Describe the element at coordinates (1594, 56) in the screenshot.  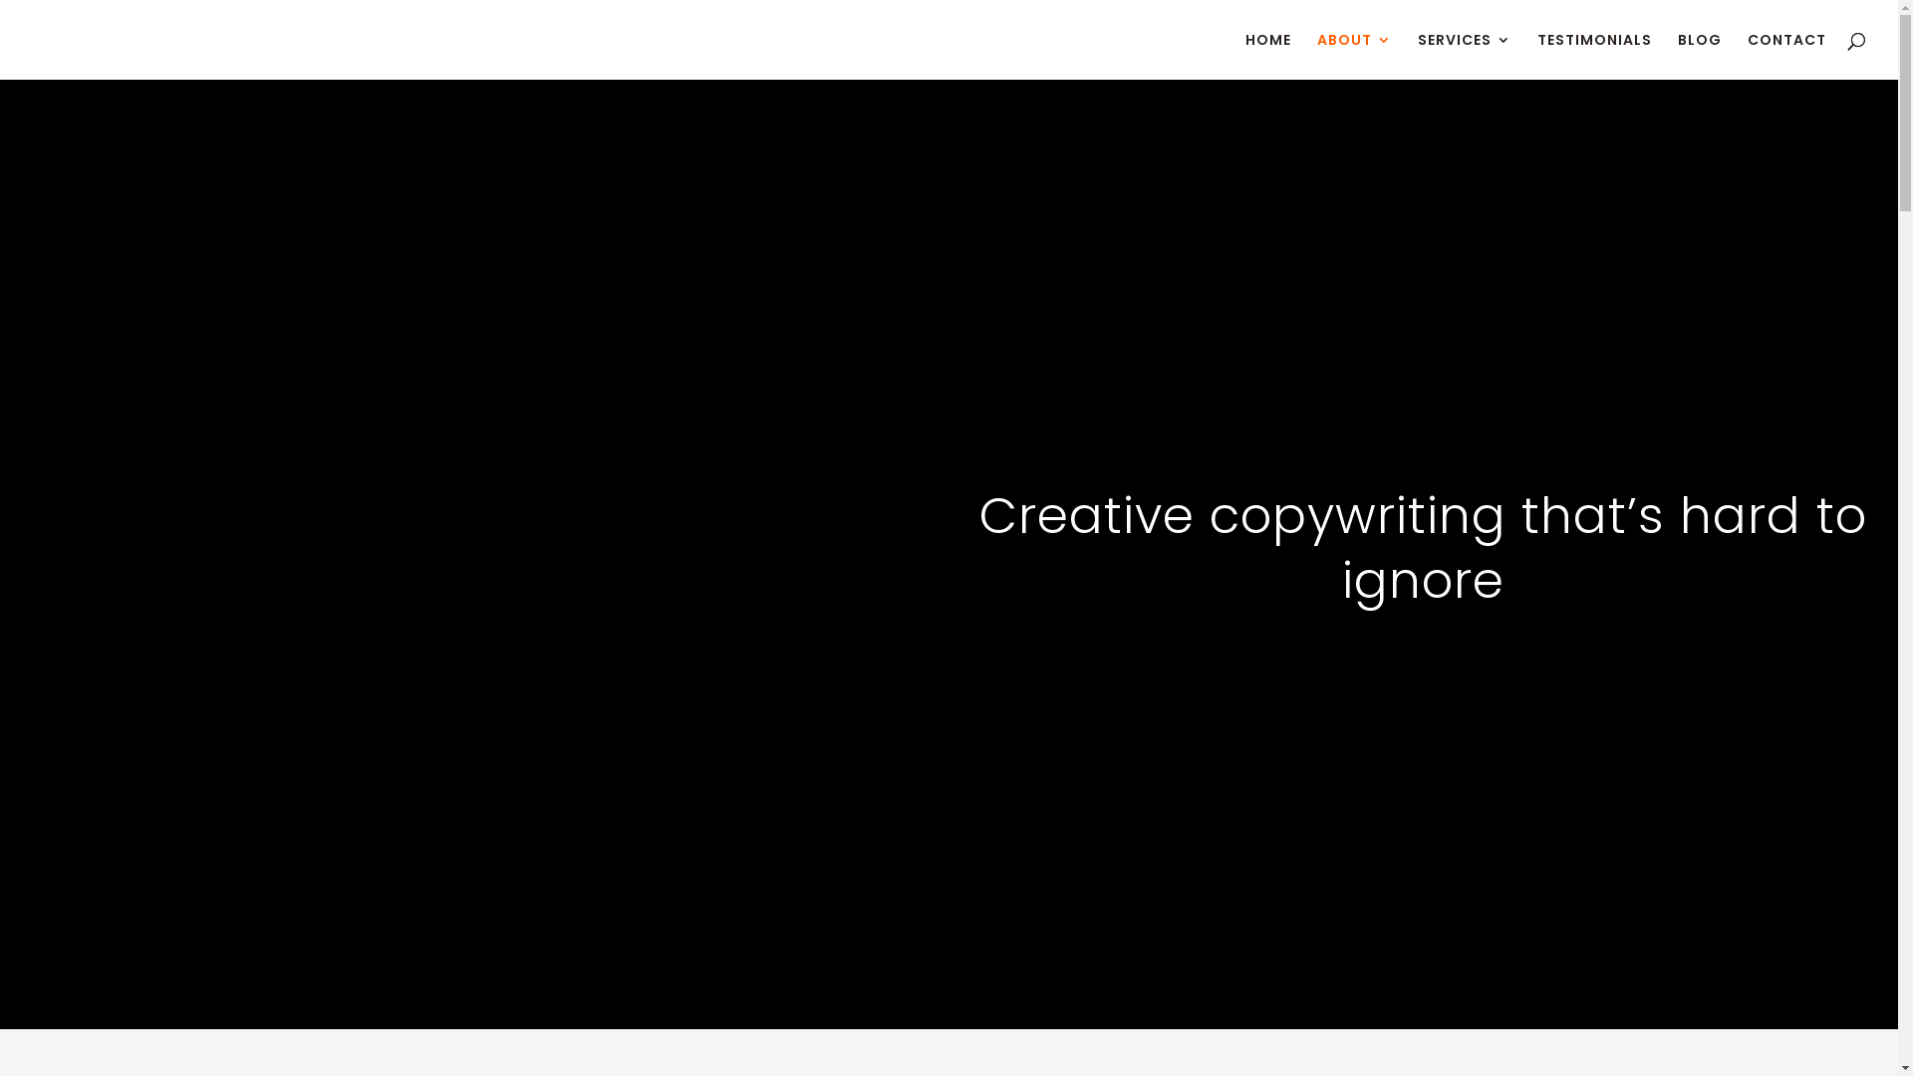
I see `TESTIMONIALS` at that location.